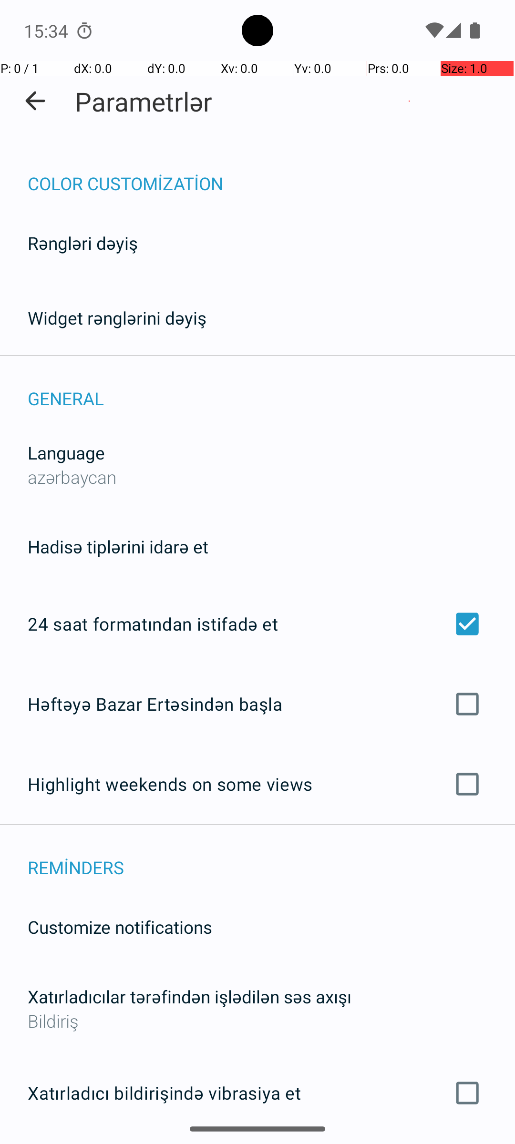 The width and height of the screenshot is (515, 1144). Describe the element at coordinates (257, 1021) in the screenshot. I see `Bildiriş` at that location.